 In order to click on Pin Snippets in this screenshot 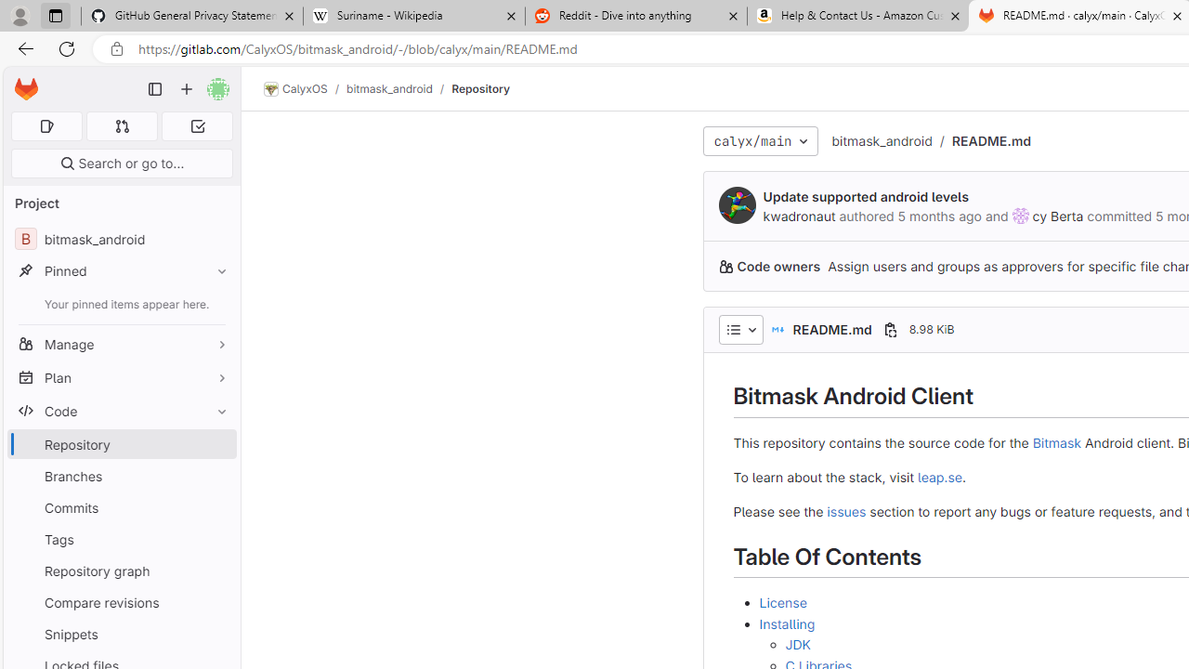, I will do `click(217, 634)`.